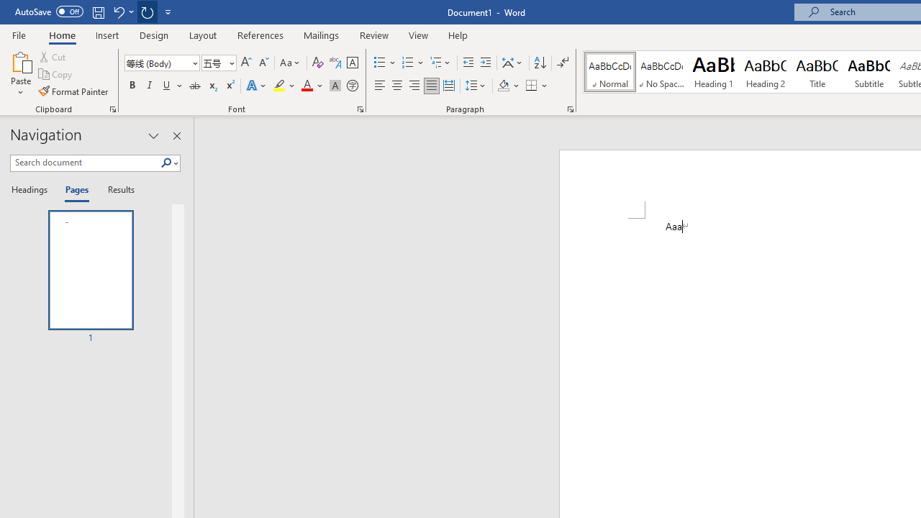 Image resolution: width=921 pixels, height=518 pixels. What do you see at coordinates (118, 12) in the screenshot?
I see `Undo Apply Quick Style` at bounding box center [118, 12].